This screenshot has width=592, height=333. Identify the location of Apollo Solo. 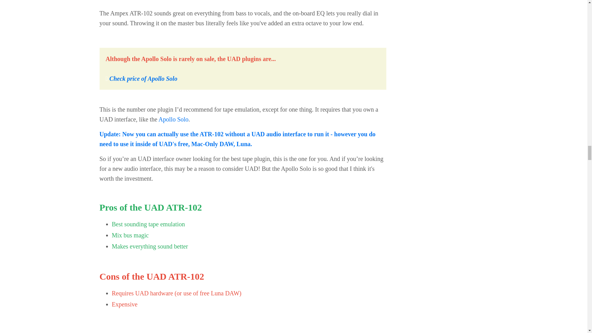
(173, 119).